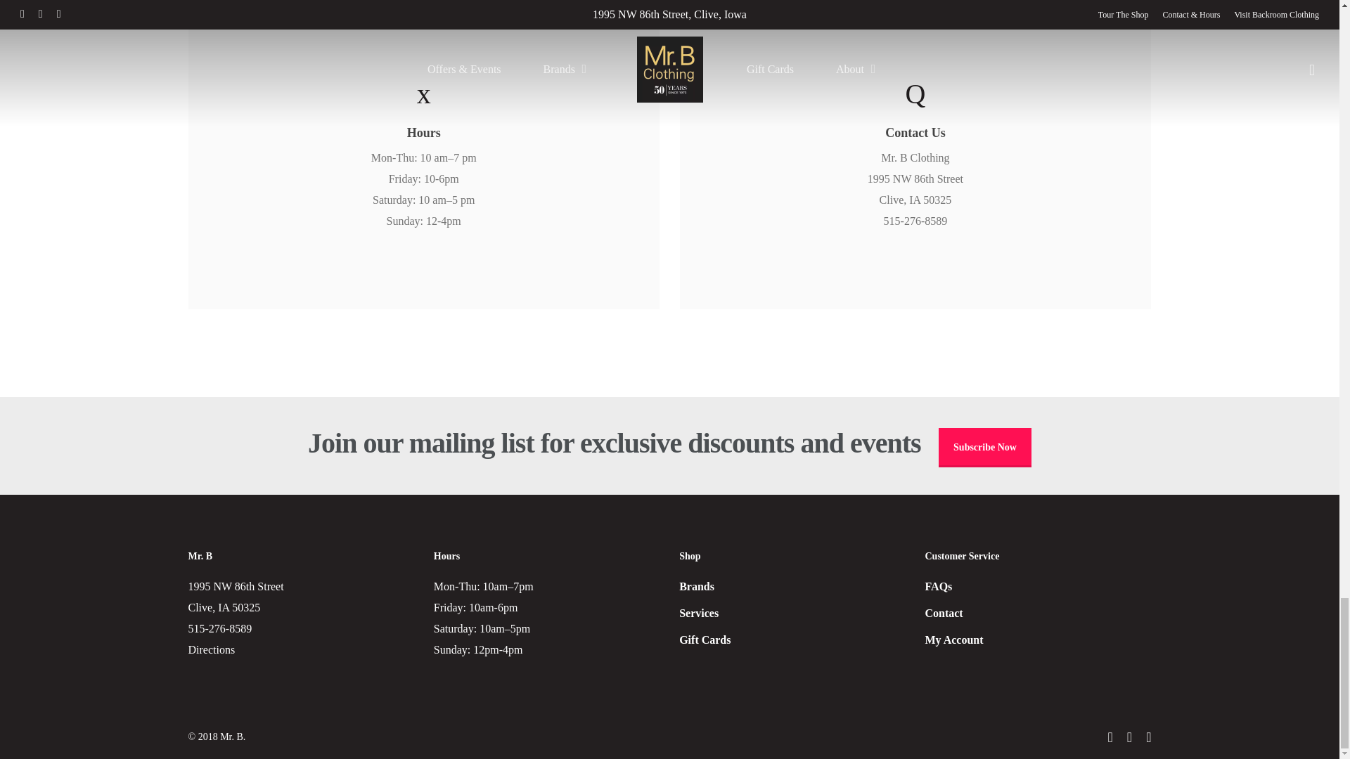 The width and height of the screenshot is (1350, 759). I want to click on Subscribe Now, so click(984, 448).